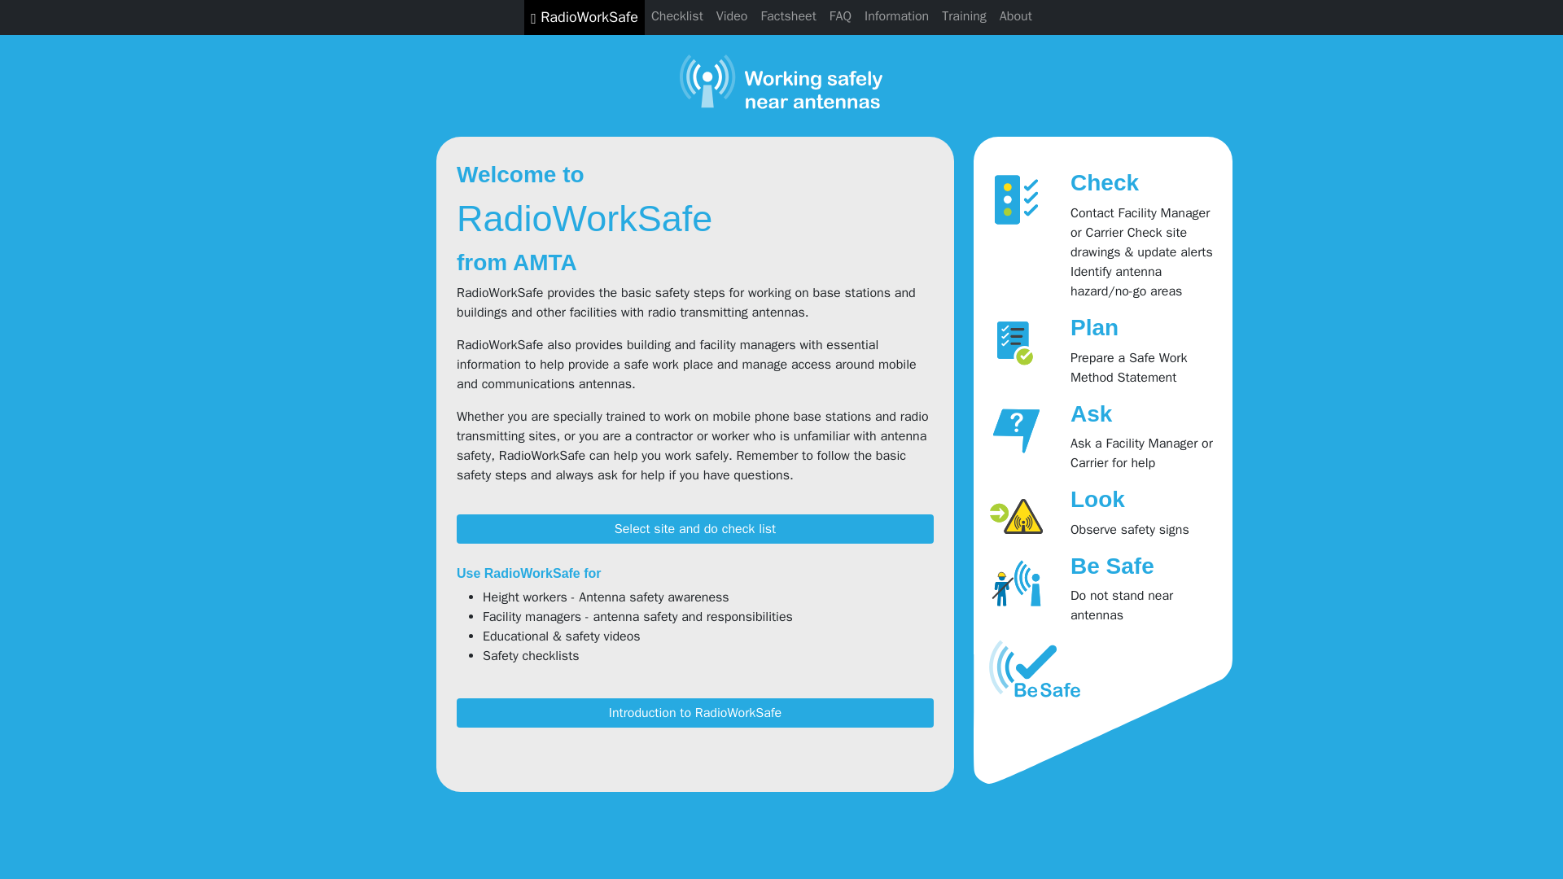 The width and height of the screenshot is (1563, 879). What do you see at coordinates (787, 16) in the screenshot?
I see `Factsheet` at bounding box center [787, 16].